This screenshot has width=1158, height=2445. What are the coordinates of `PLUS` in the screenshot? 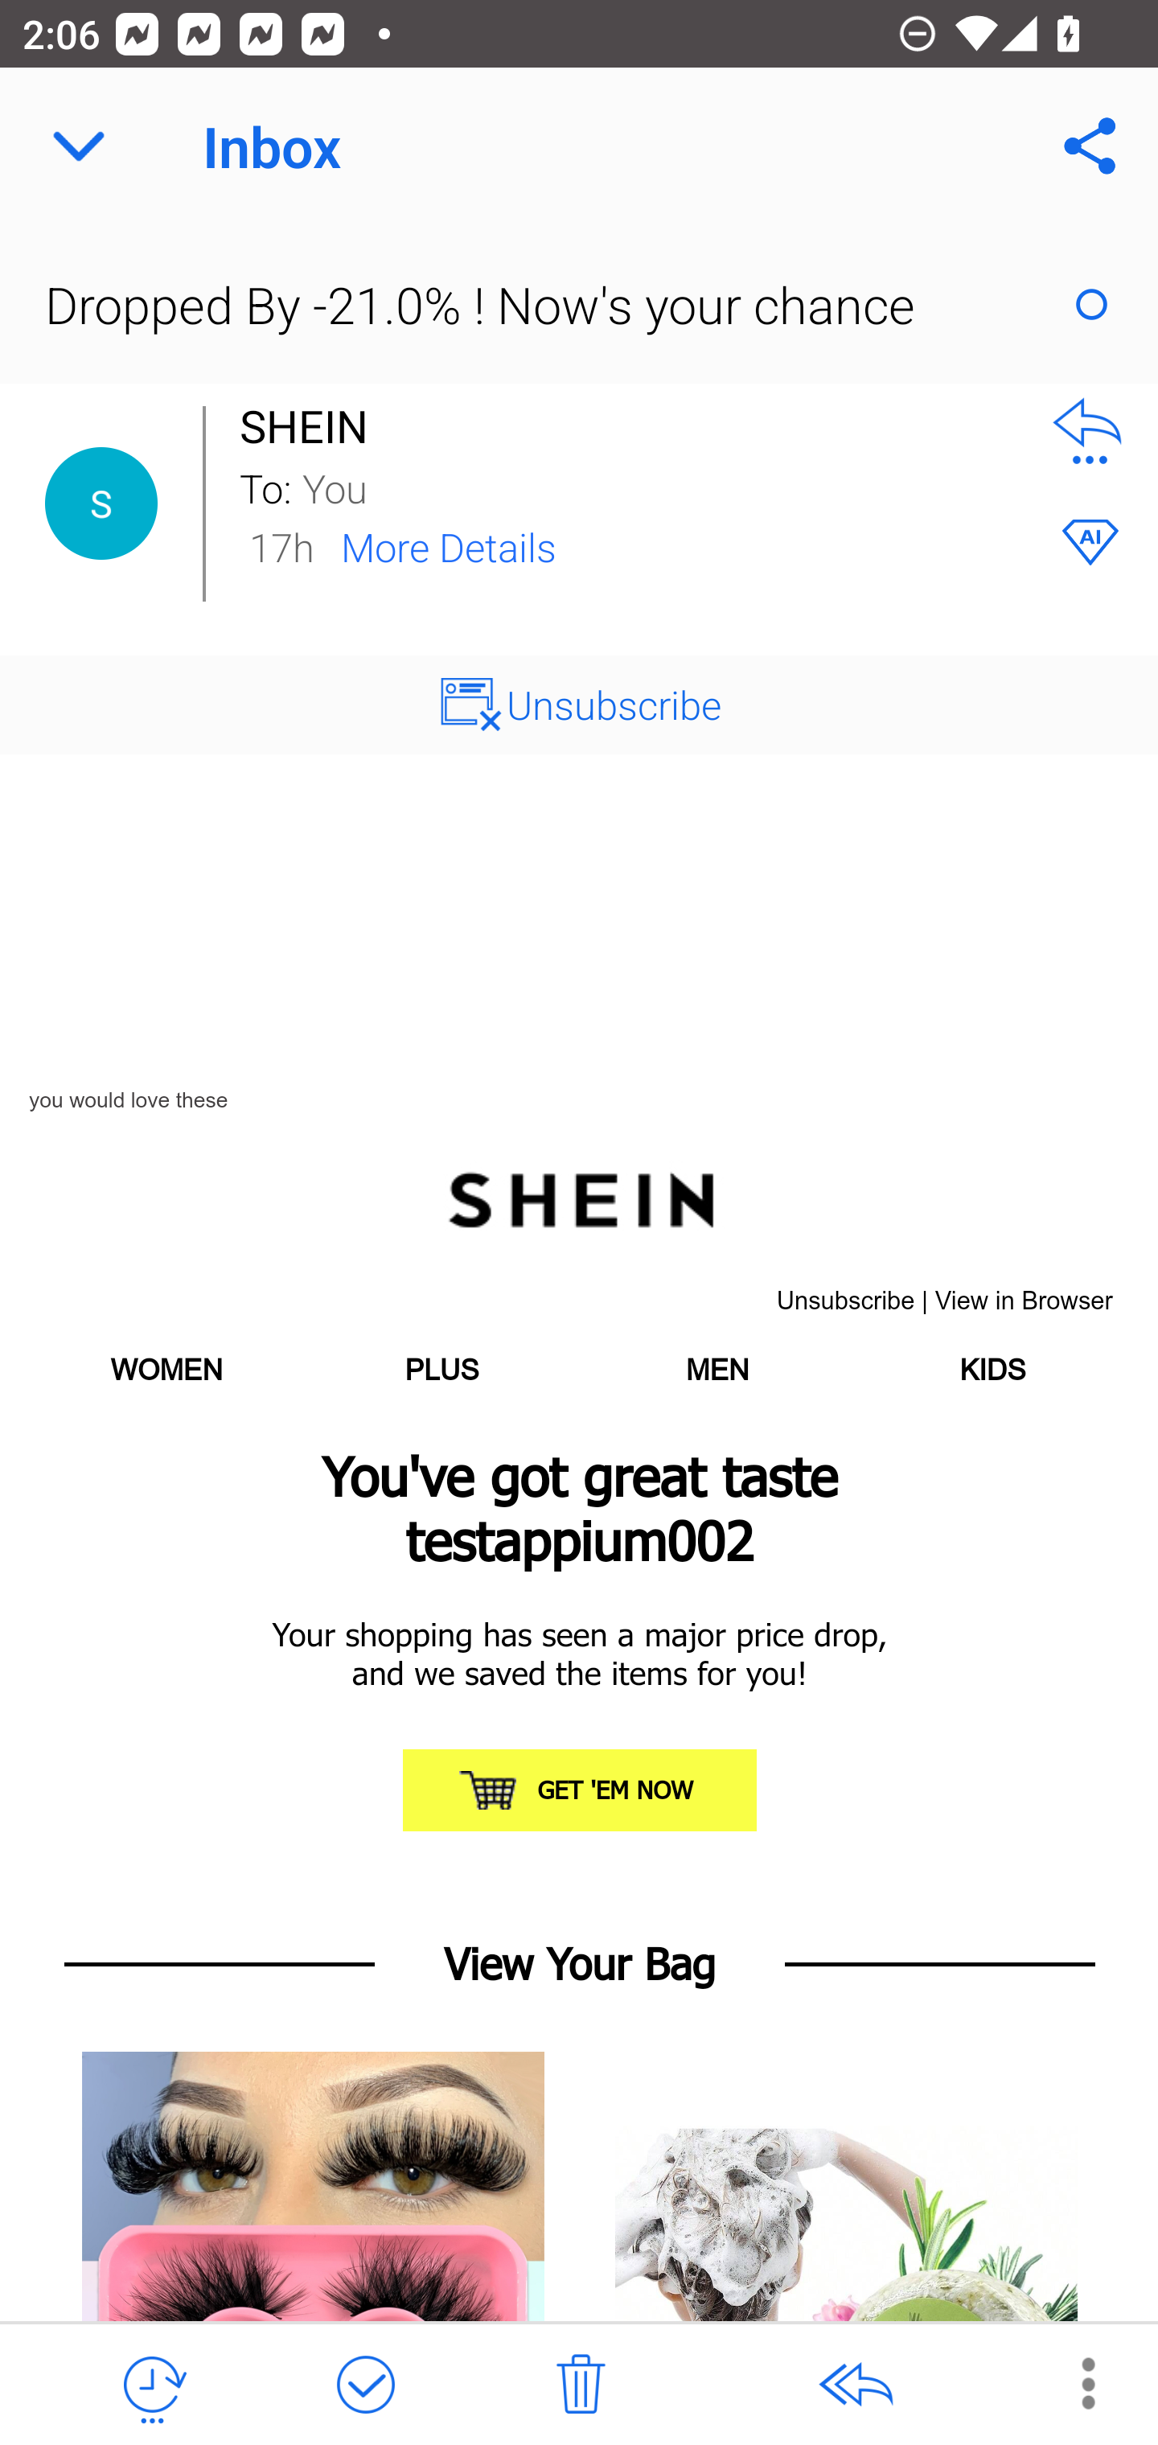 It's located at (441, 1370).